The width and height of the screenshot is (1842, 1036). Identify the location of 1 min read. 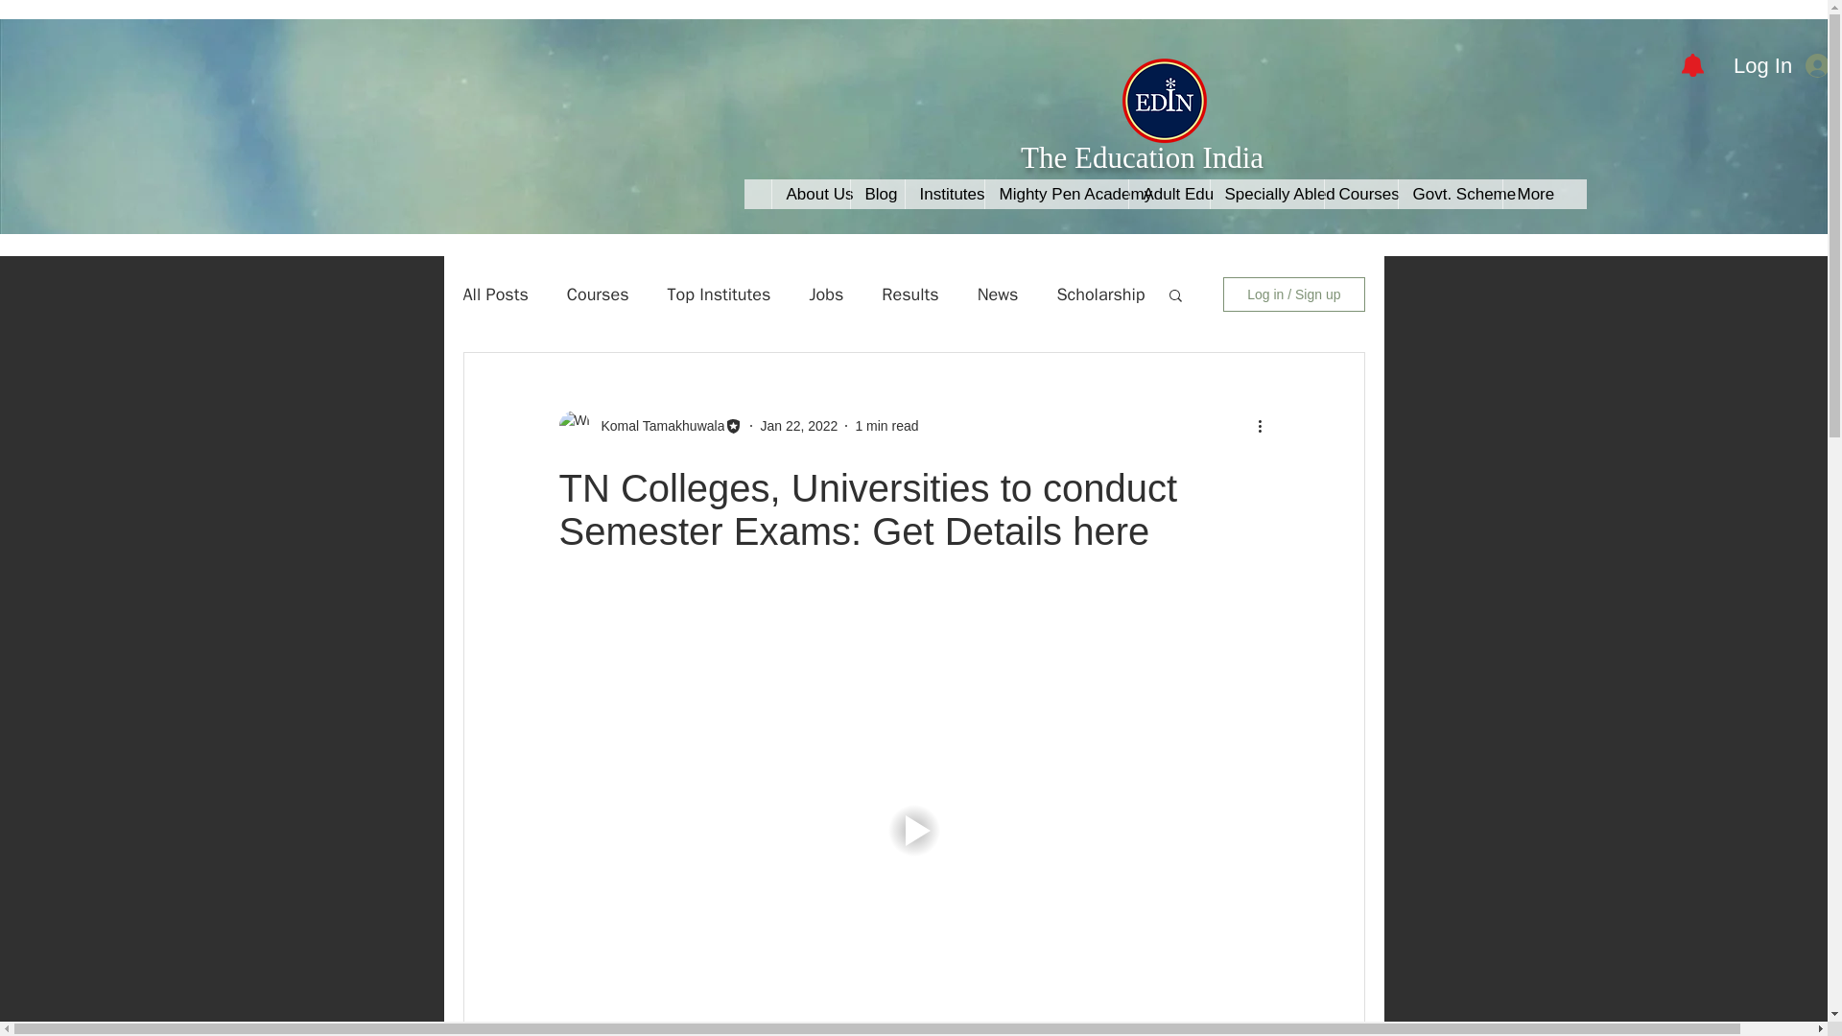
(886, 426).